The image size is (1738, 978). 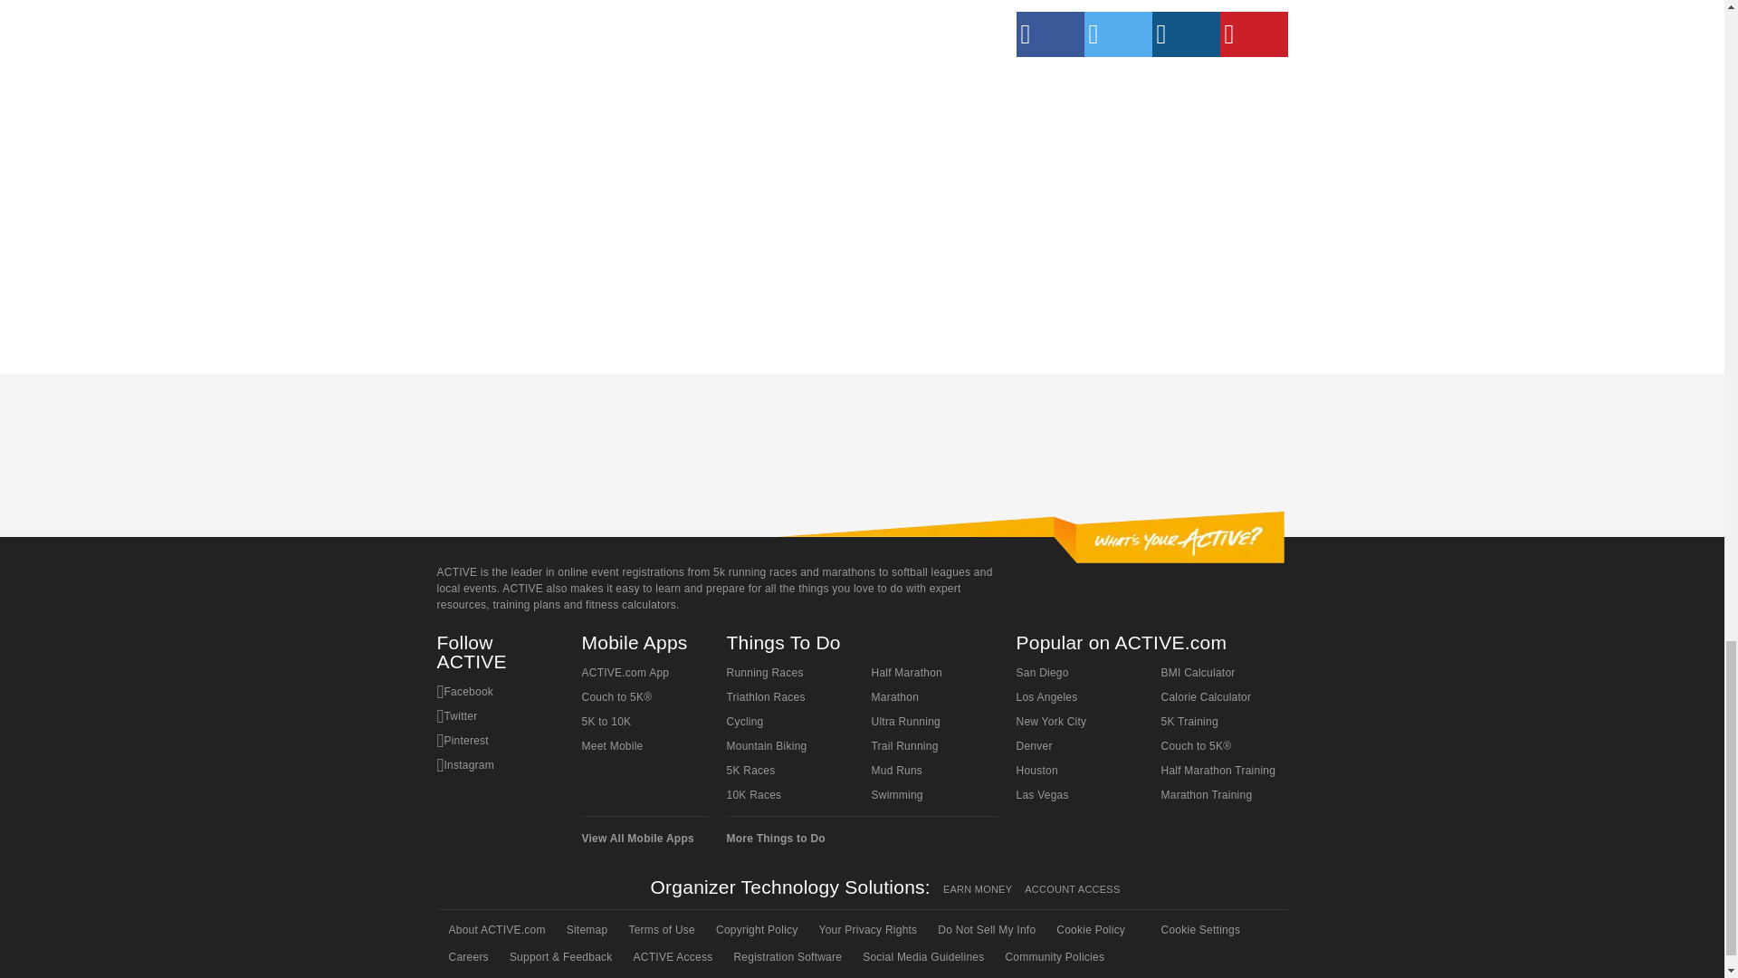 What do you see at coordinates (867, 929) in the screenshot?
I see `Your Privacy Rights: Updated` at bounding box center [867, 929].